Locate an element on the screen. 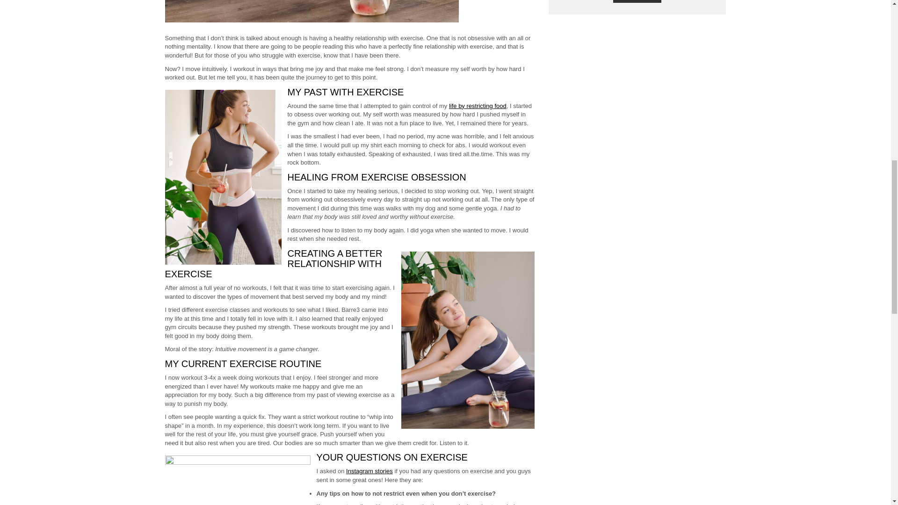  Instagram stories is located at coordinates (369, 471).